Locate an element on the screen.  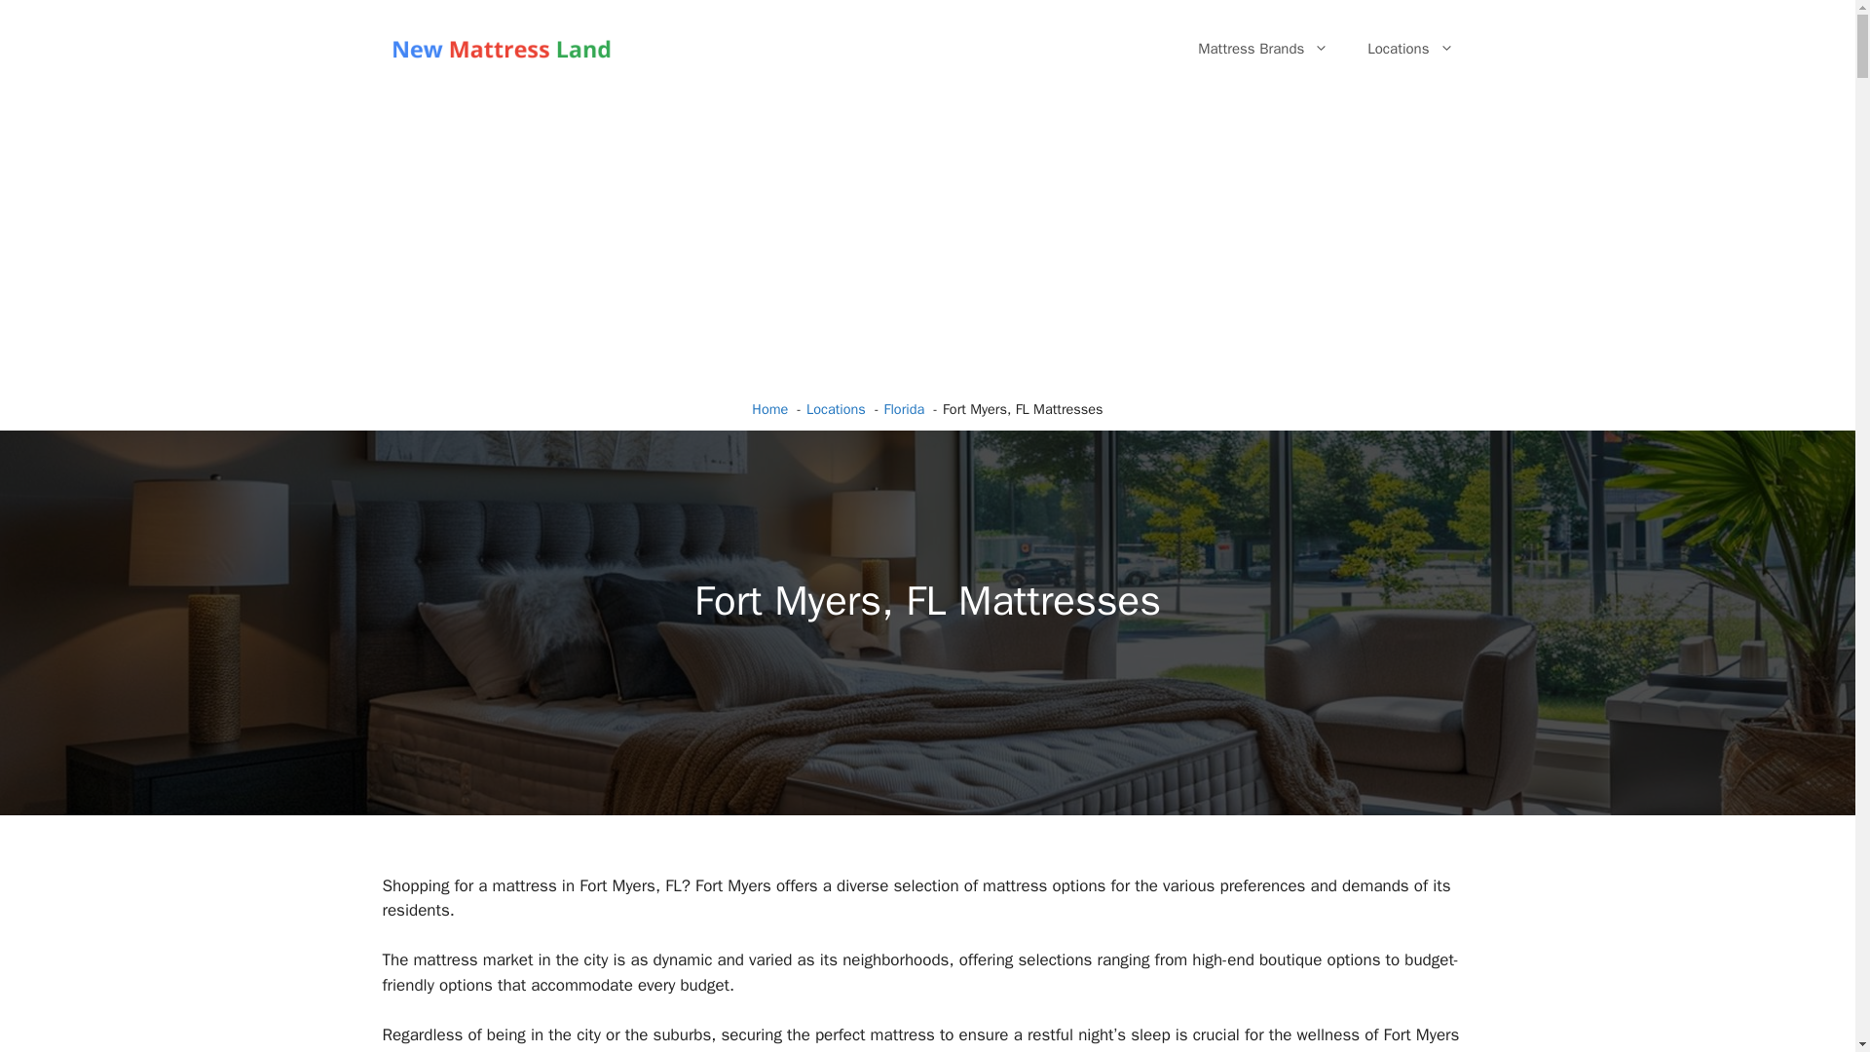
Mattress Brands is located at coordinates (1262, 49).